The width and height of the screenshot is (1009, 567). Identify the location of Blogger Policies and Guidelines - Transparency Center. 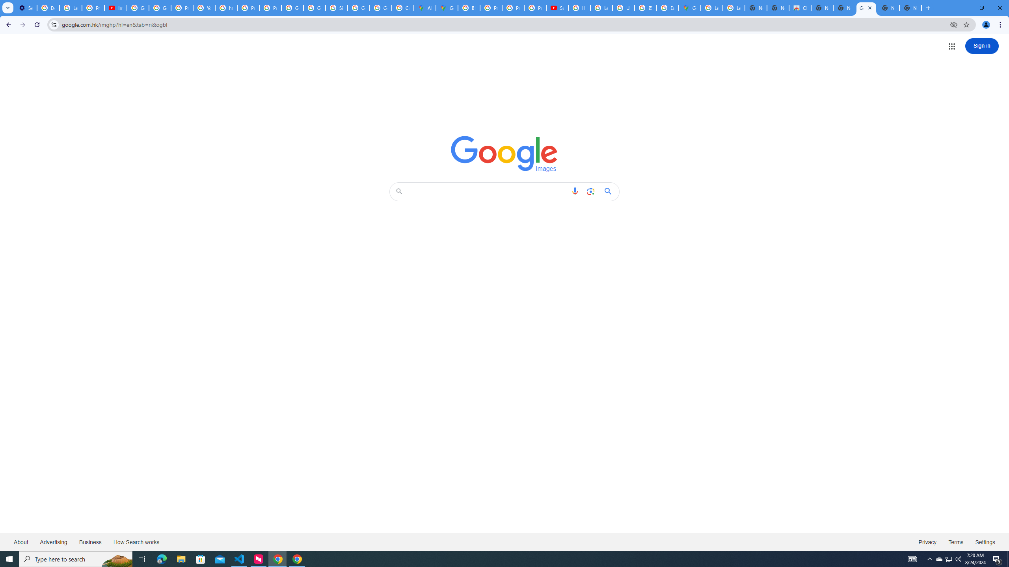
(469, 8).